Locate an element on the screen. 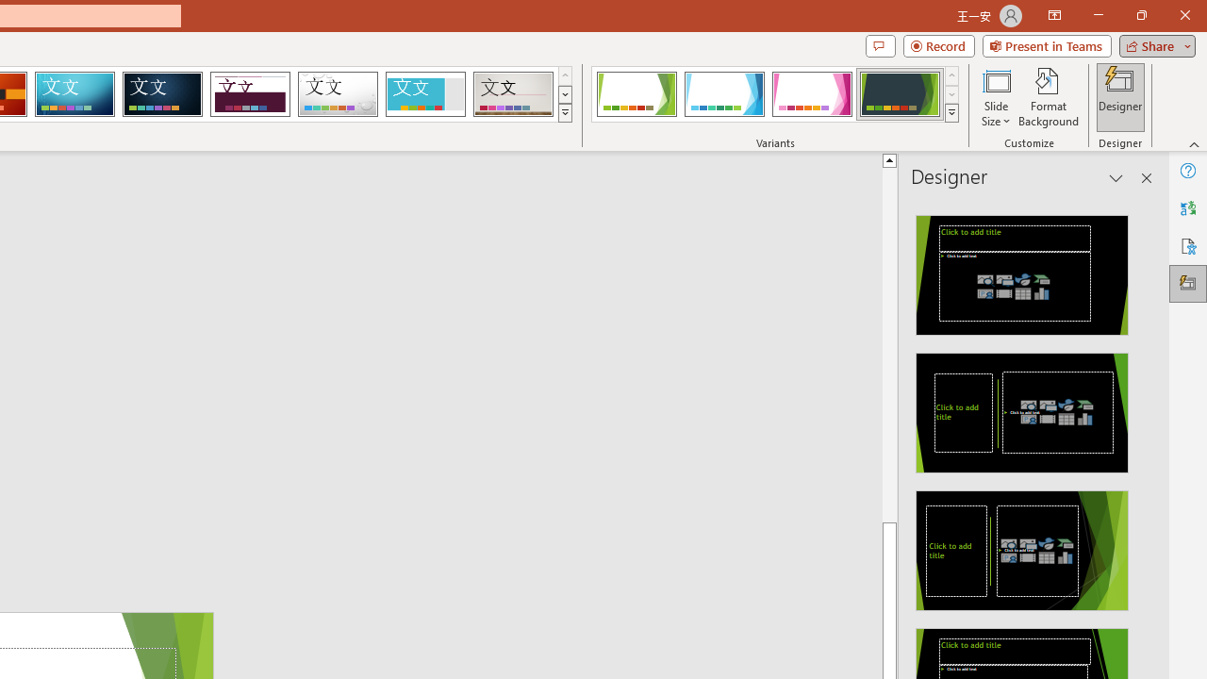  Dividend is located at coordinates (250, 94).